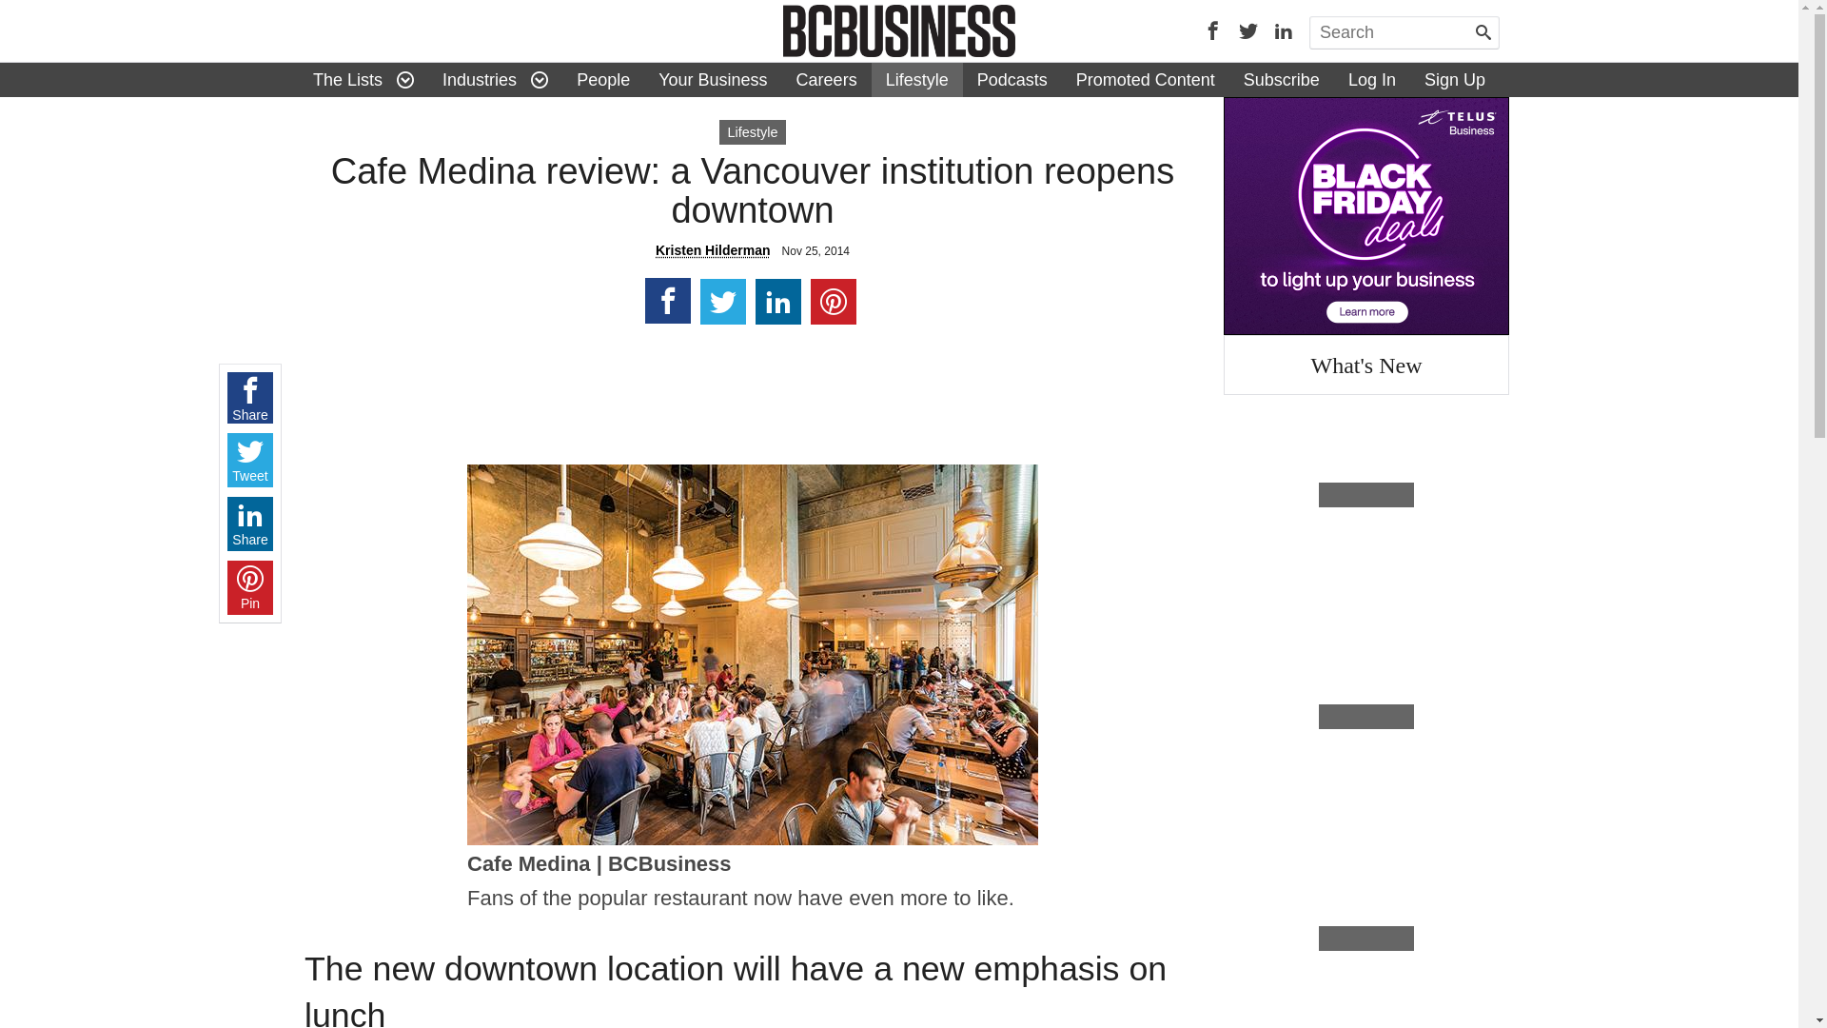 Image resolution: width=1827 pixels, height=1028 pixels. Describe the element at coordinates (1366, 216) in the screenshot. I see `3rd party ad content` at that location.